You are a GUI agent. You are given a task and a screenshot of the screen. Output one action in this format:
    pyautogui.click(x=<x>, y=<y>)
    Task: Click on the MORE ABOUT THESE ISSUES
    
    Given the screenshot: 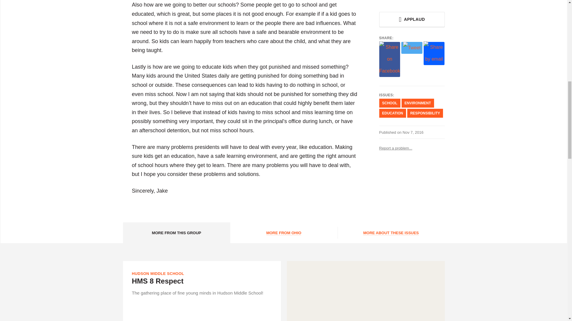 What is the action you would take?
    pyautogui.click(x=391, y=232)
    